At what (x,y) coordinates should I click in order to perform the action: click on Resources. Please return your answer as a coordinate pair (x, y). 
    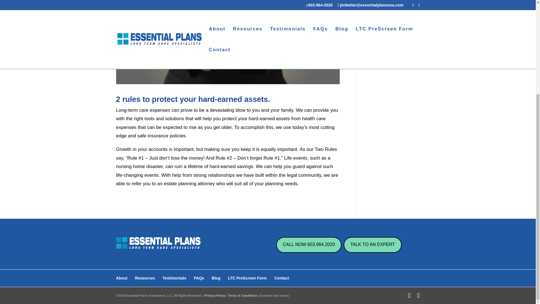
    Looking at the image, I should click on (145, 278).